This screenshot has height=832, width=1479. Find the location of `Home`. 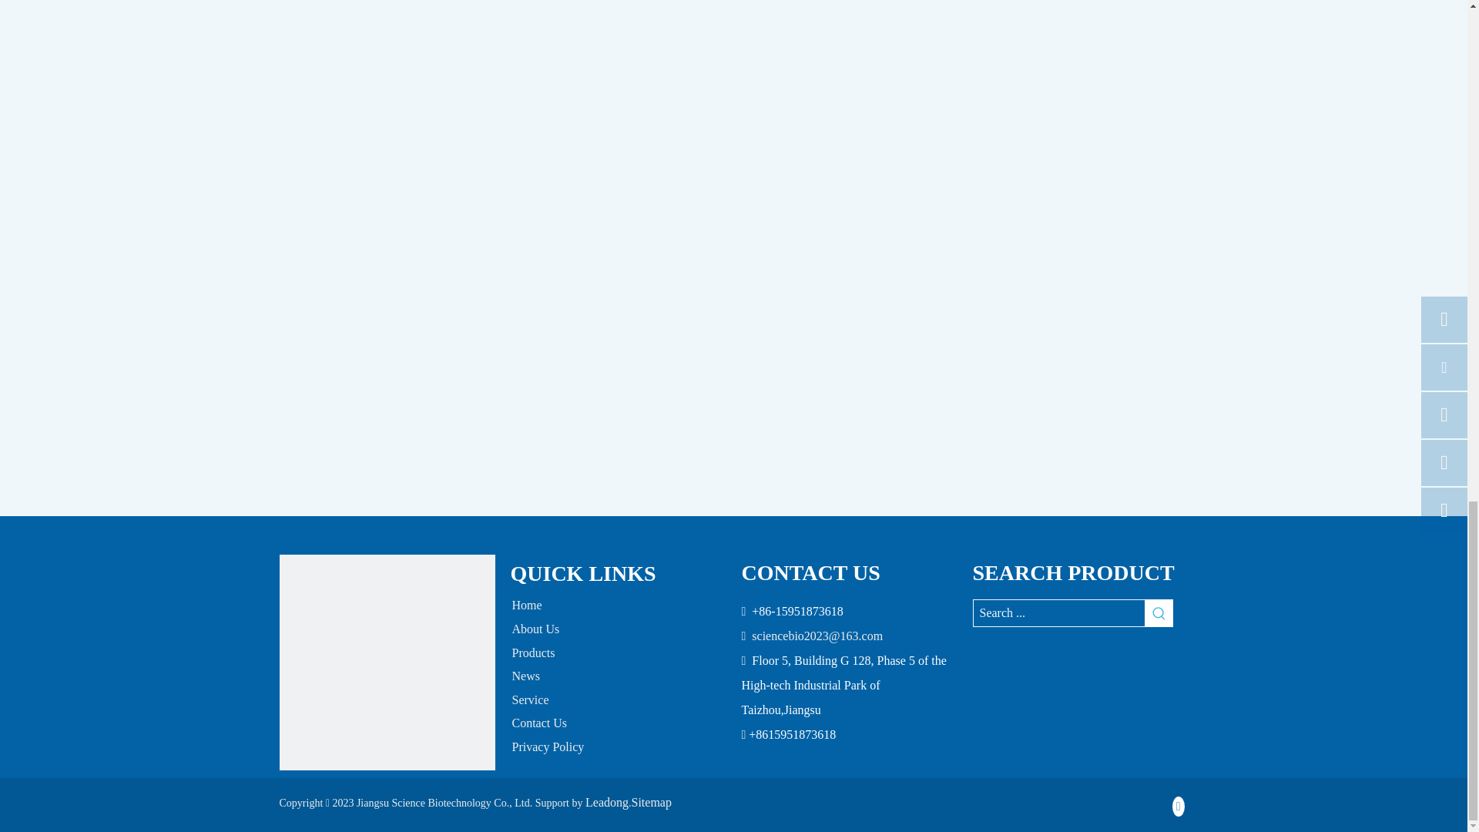

Home is located at coordinates (526, 604).